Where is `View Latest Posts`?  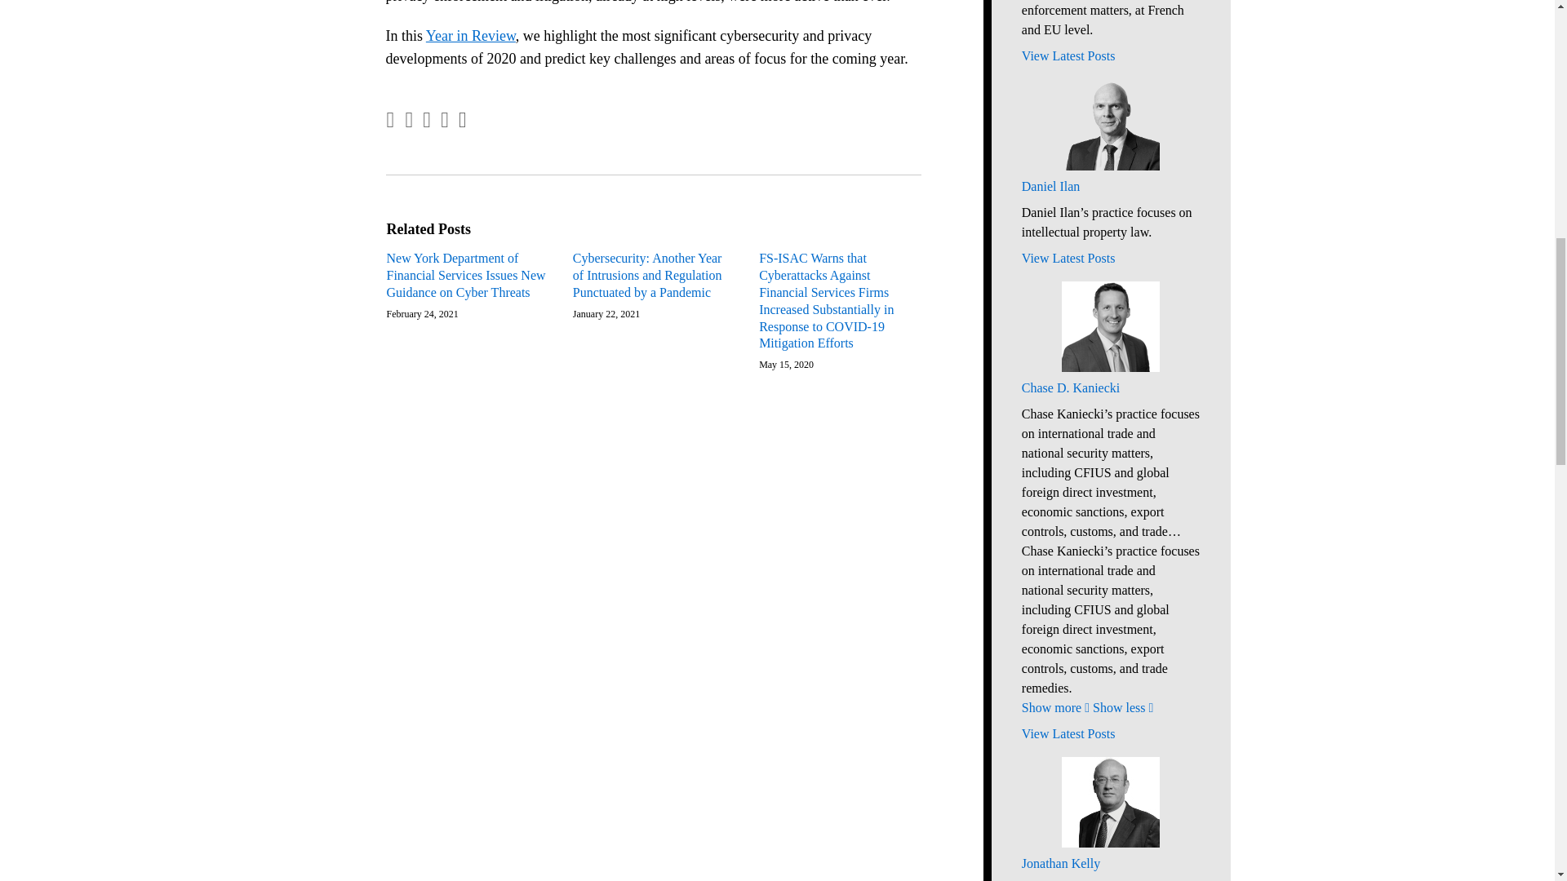
View Latest Posts is located at coordinates (1110, 733).